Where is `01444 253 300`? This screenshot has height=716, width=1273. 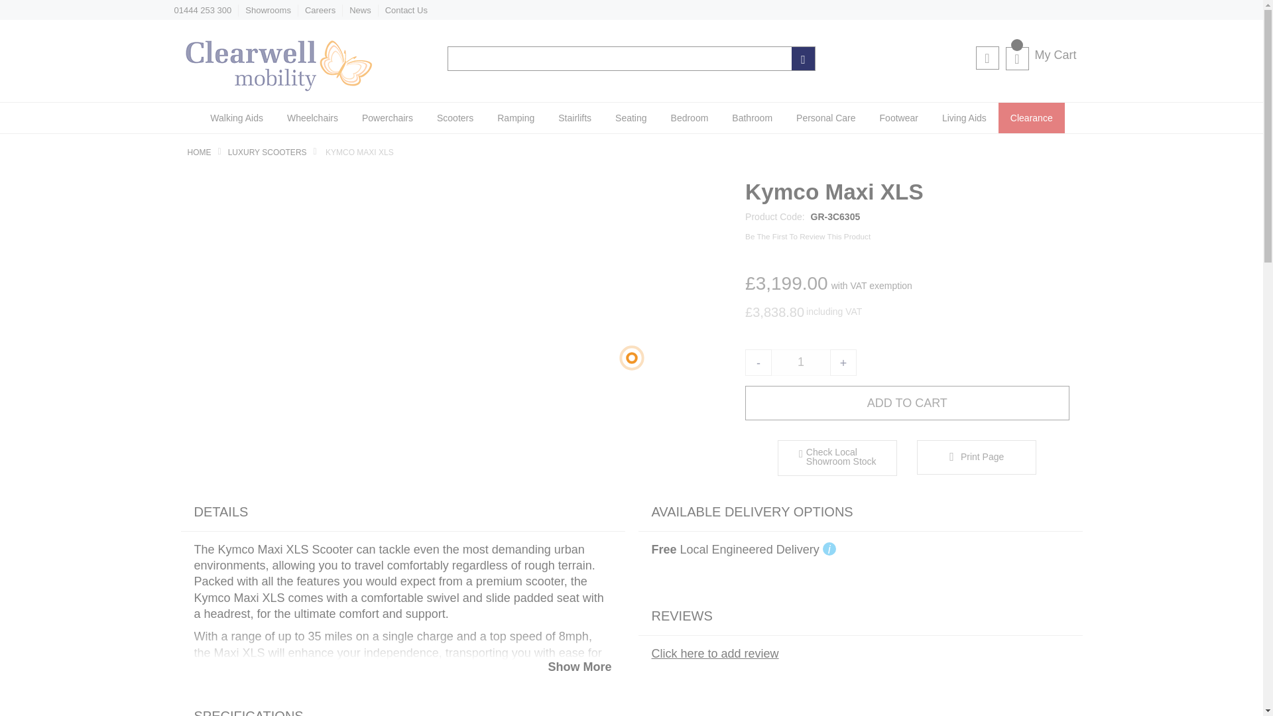
01444 253 300 is located at coordinates (202, 9).